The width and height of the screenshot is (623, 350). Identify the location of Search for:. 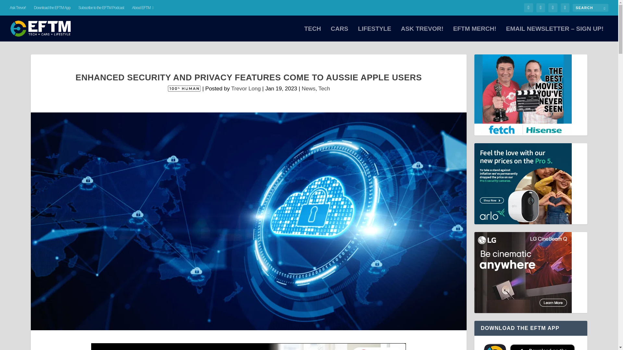
(591, 7).